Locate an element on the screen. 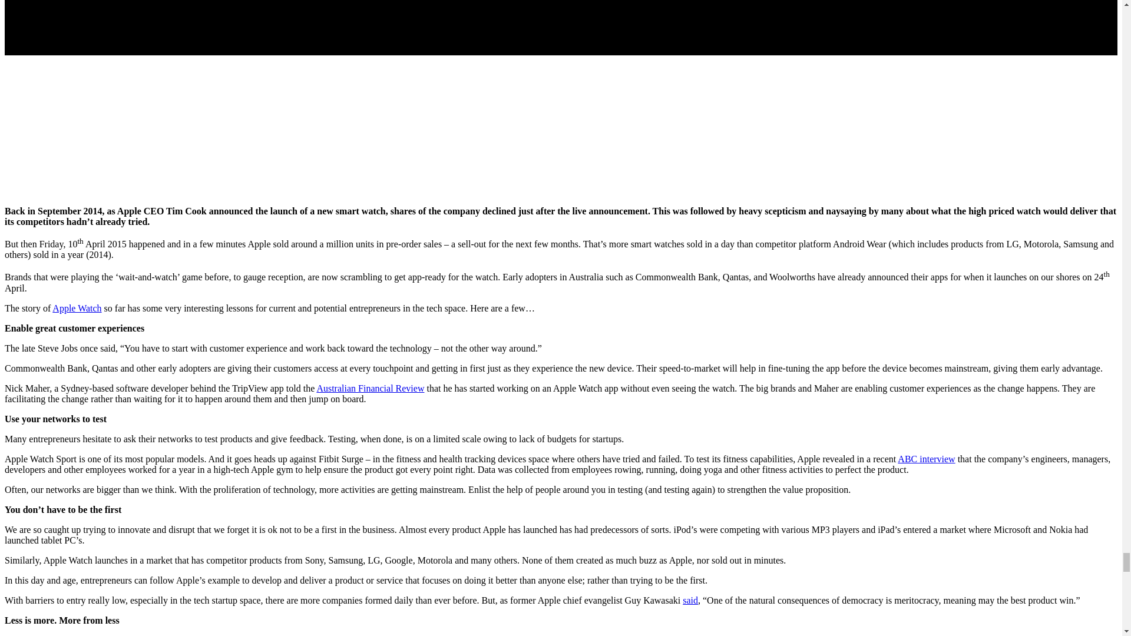 Image resolution: width=1131 pixels, height=636 pixels. said is located at coordinates (690, 600).